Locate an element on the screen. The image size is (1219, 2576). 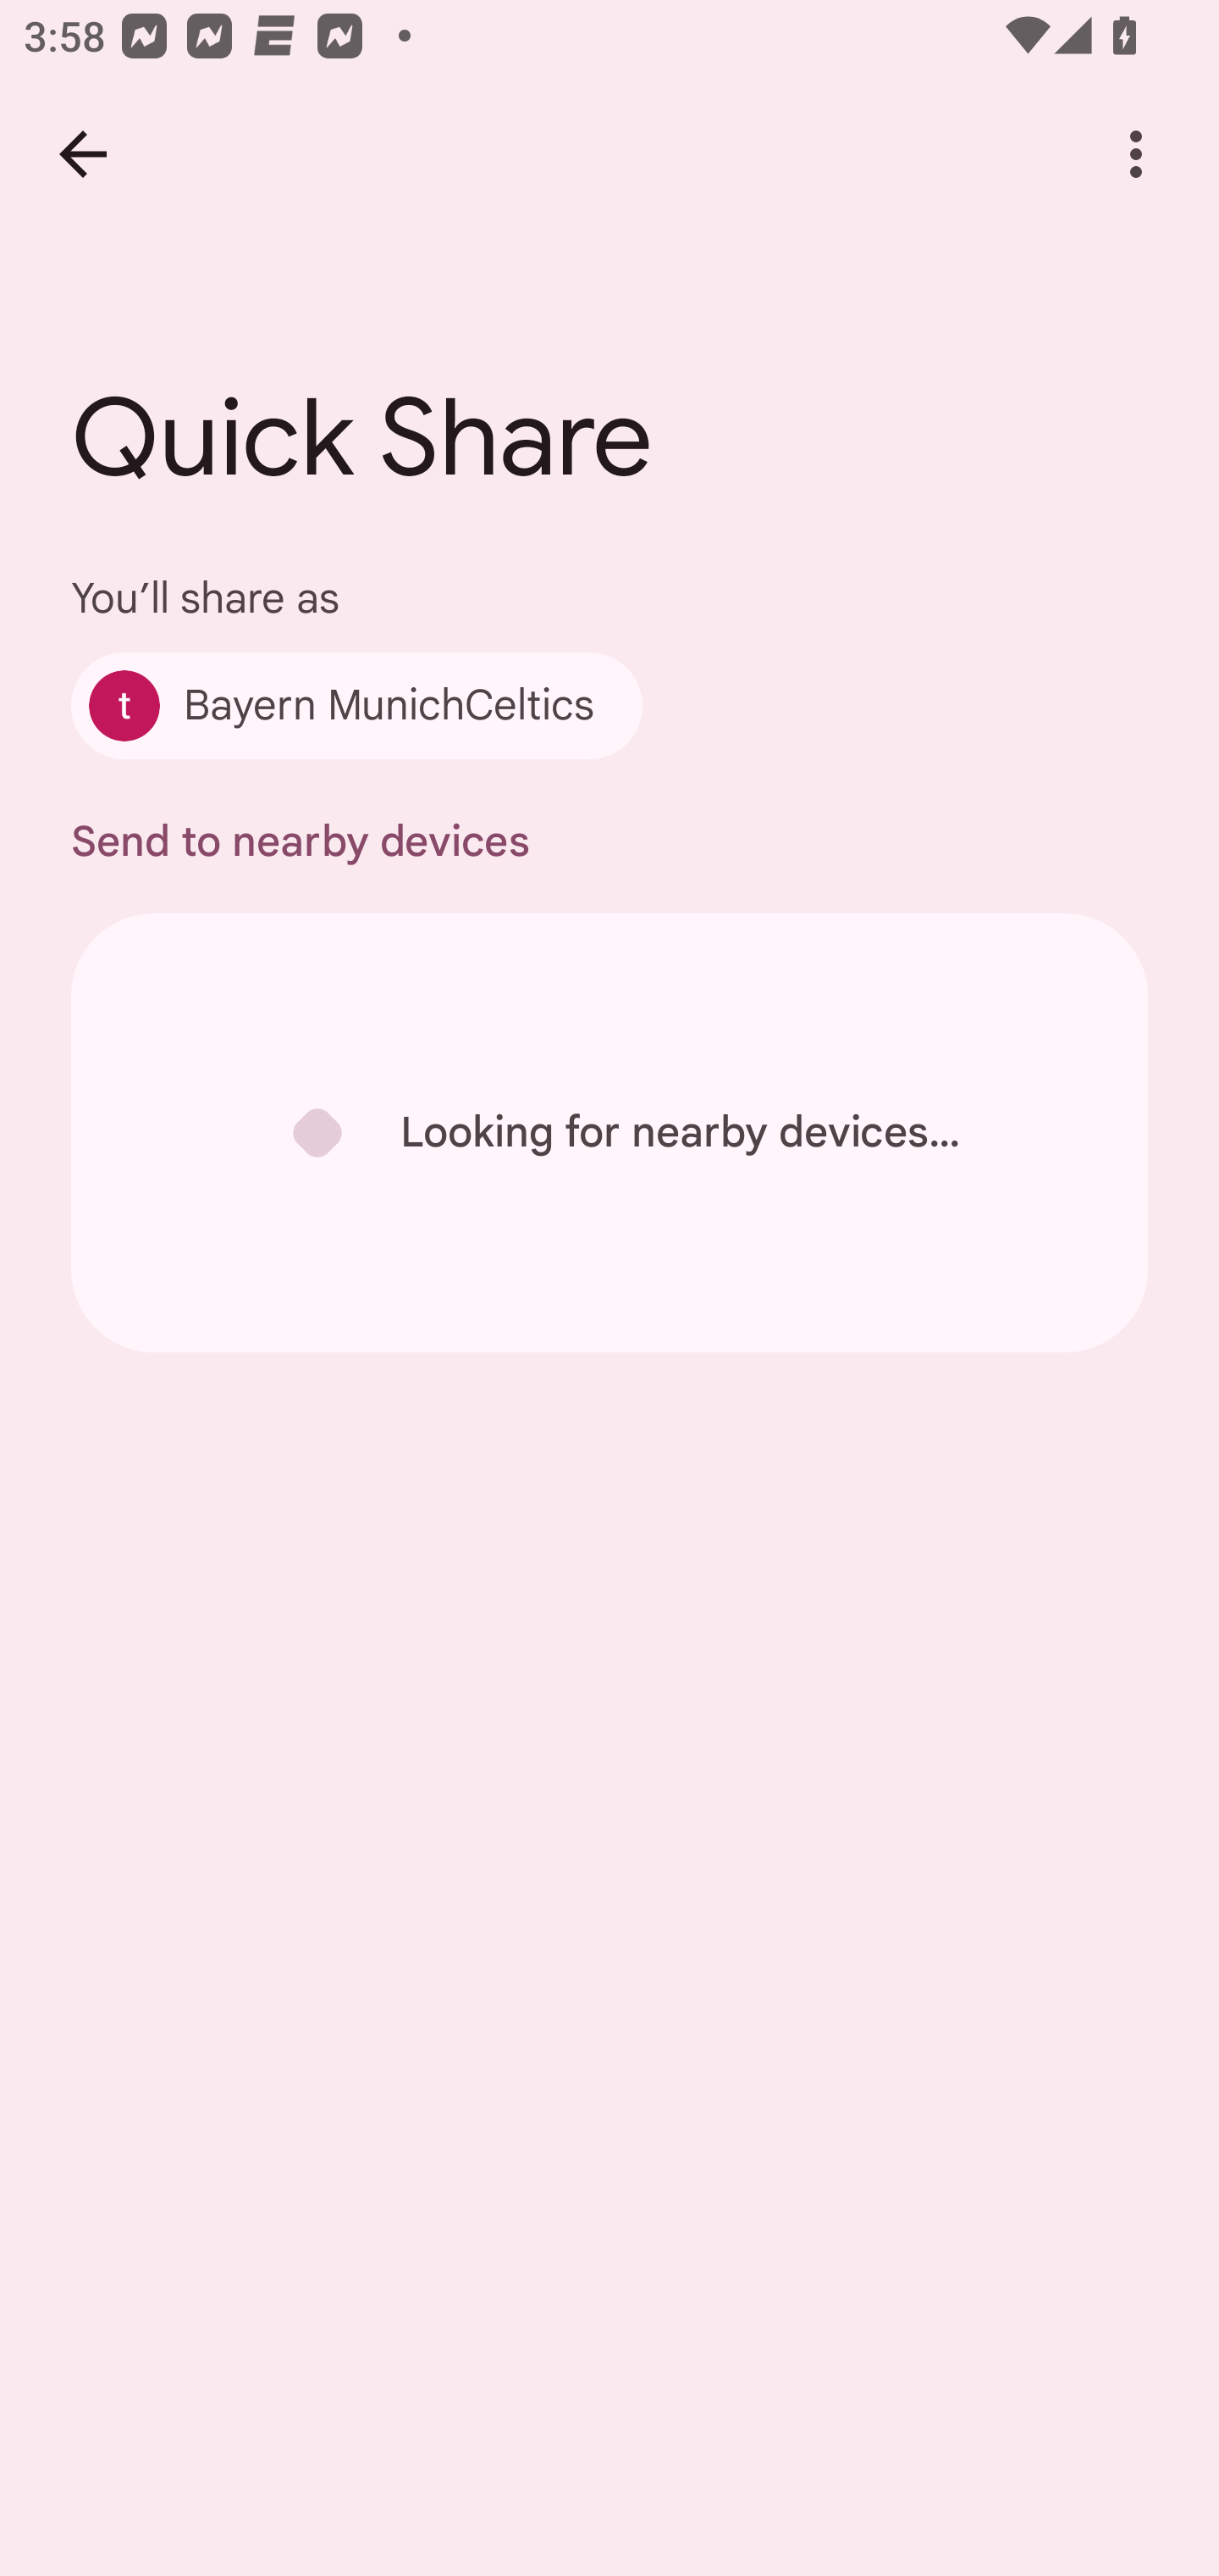
Bayern MunichCeltics is located at coordinates (356, 705).